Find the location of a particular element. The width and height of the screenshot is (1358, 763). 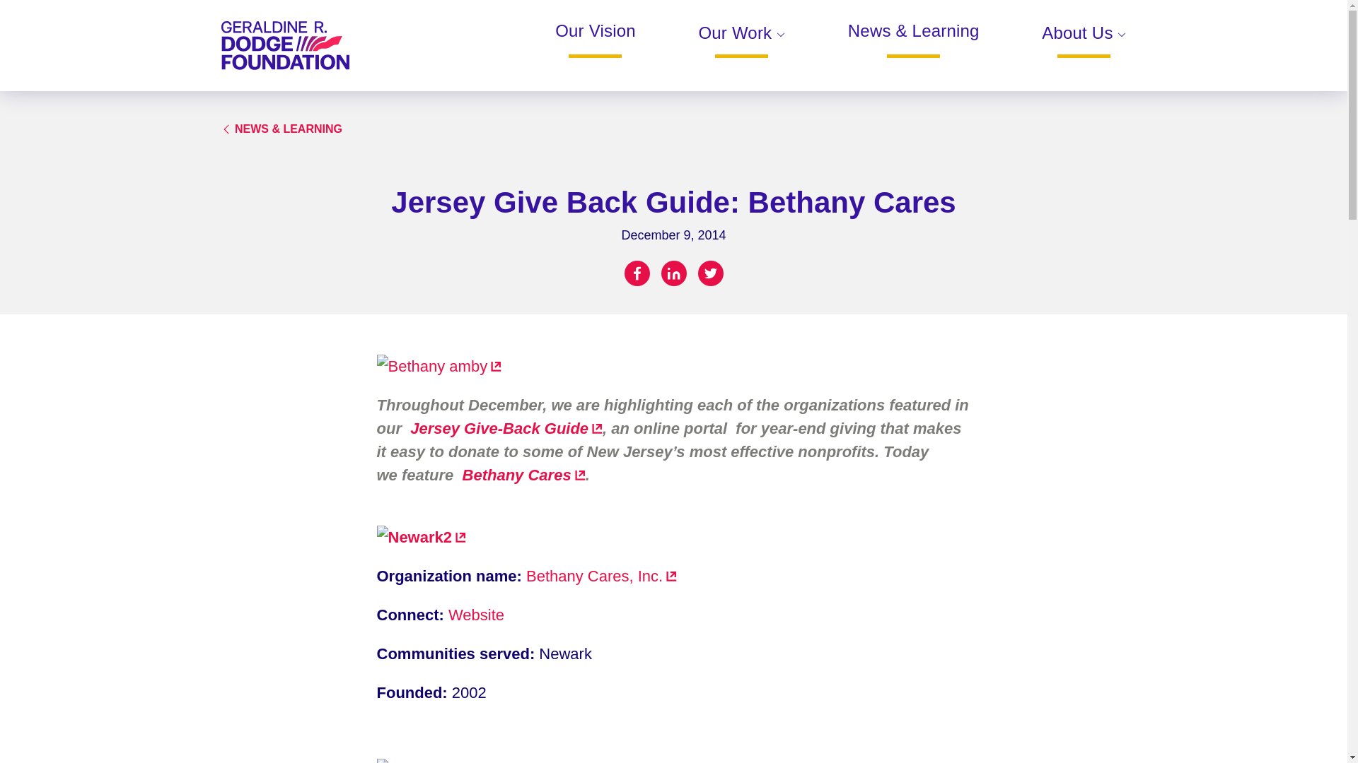

Our Vision is located at coordinates (596, 40).